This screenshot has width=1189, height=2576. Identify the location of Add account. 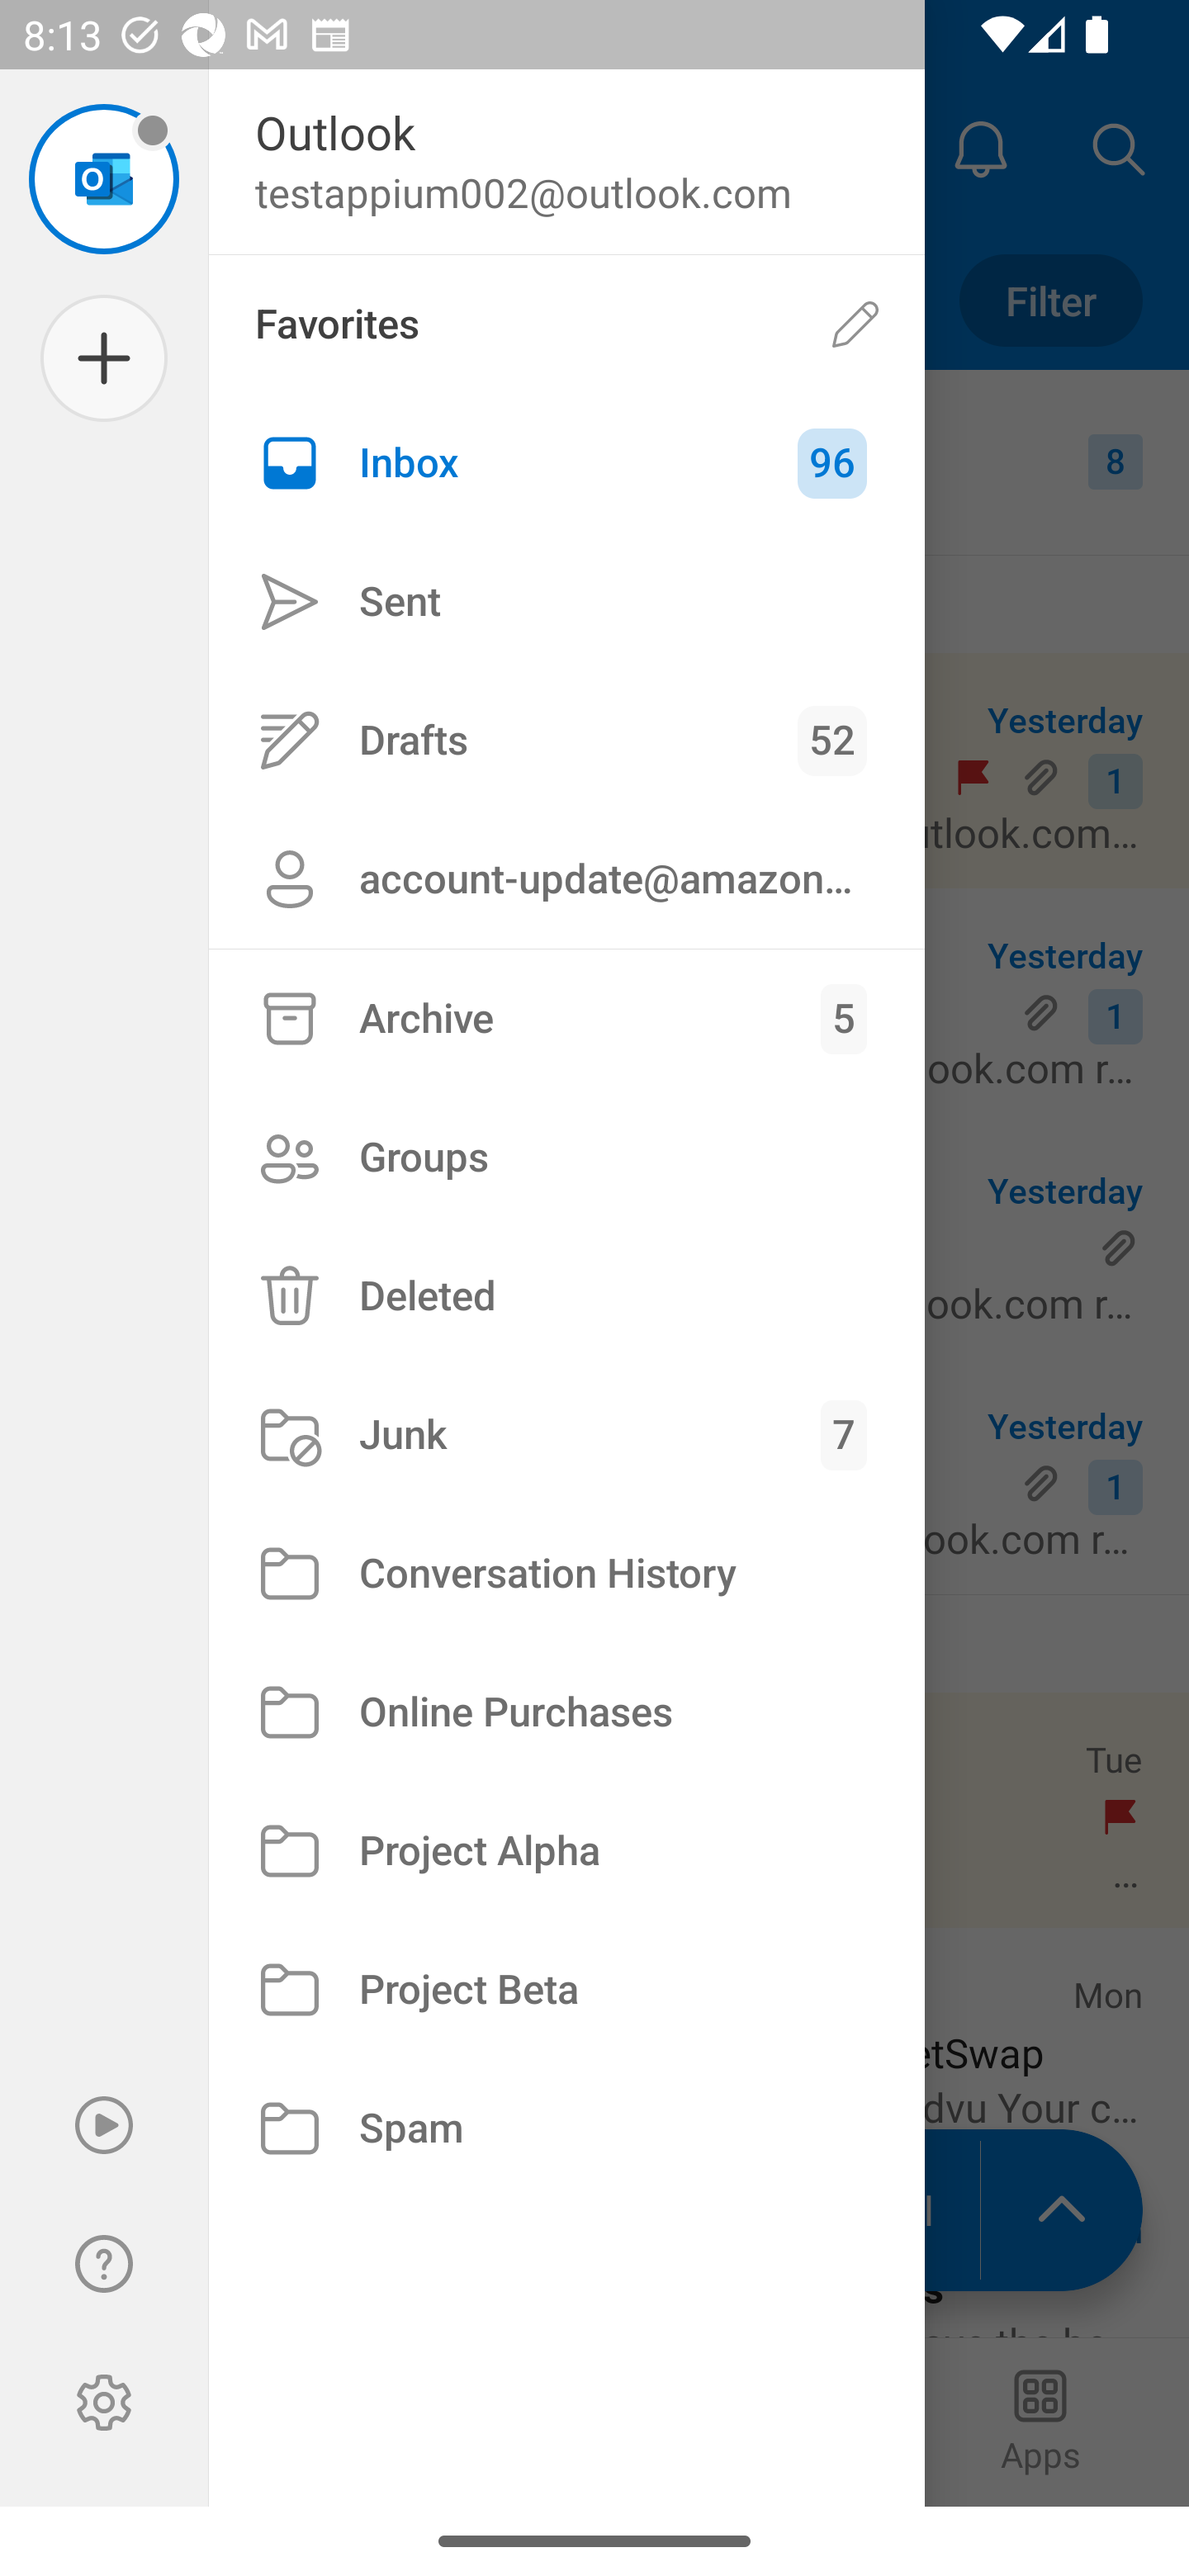
(104, 358).